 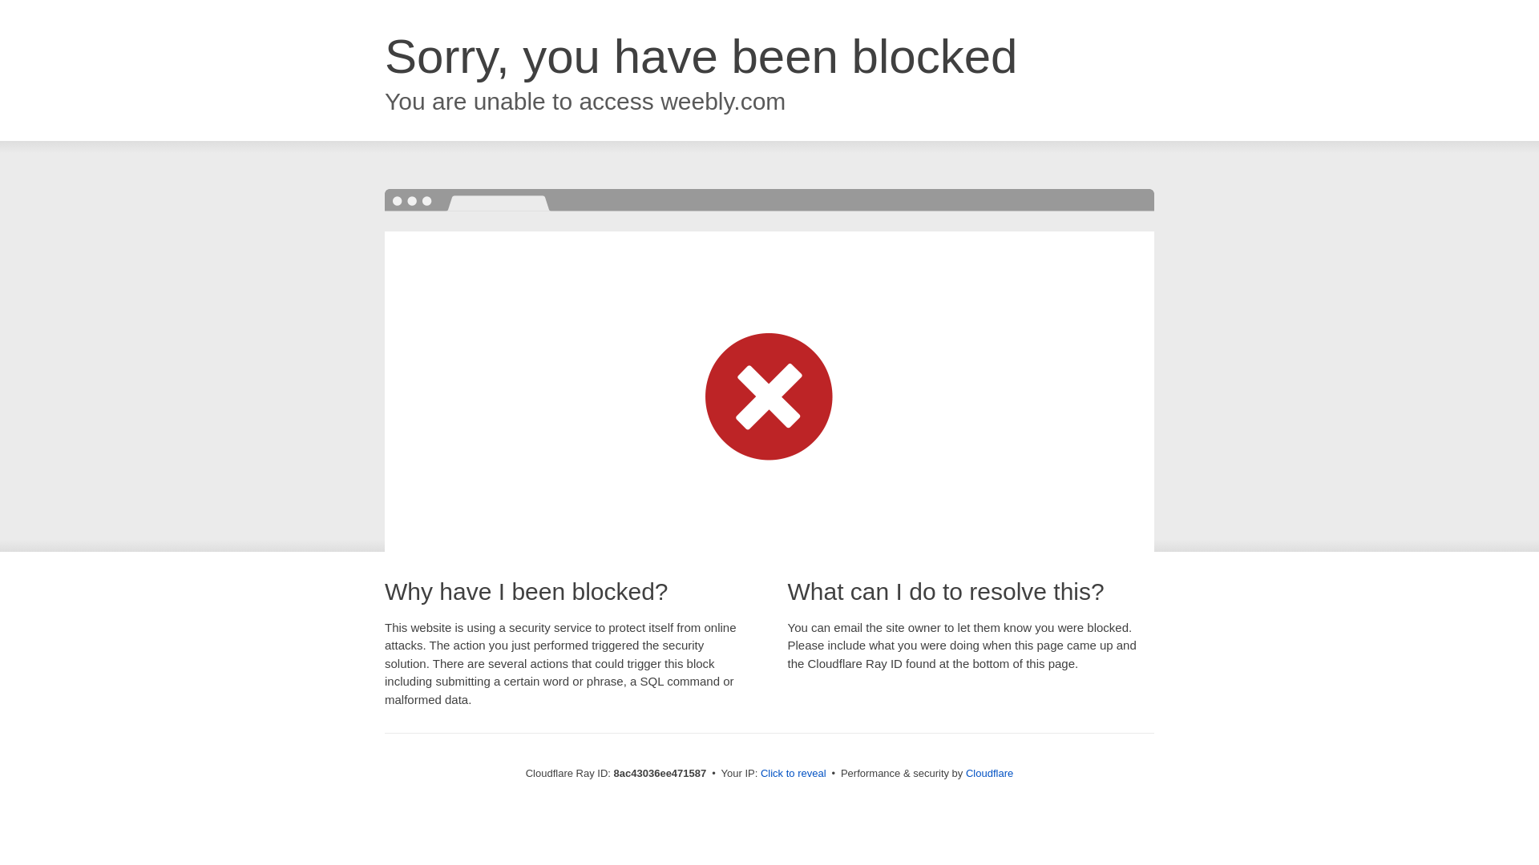 What do you see at coordinates (989, 773) in the screenshot?
I see `Cloudflare` at bounding box center [989, 773].